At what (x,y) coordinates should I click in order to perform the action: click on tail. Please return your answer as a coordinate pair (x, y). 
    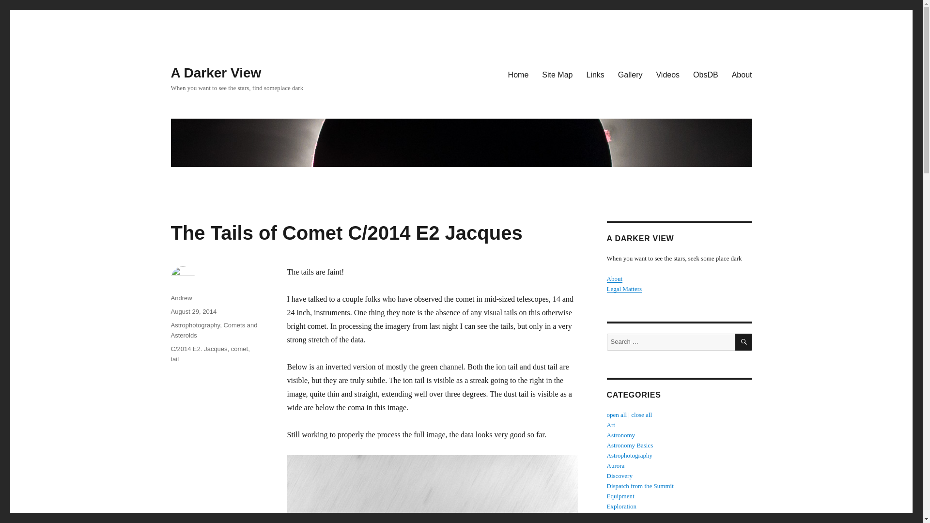
    Looking at the image, I should click on (174, 359).